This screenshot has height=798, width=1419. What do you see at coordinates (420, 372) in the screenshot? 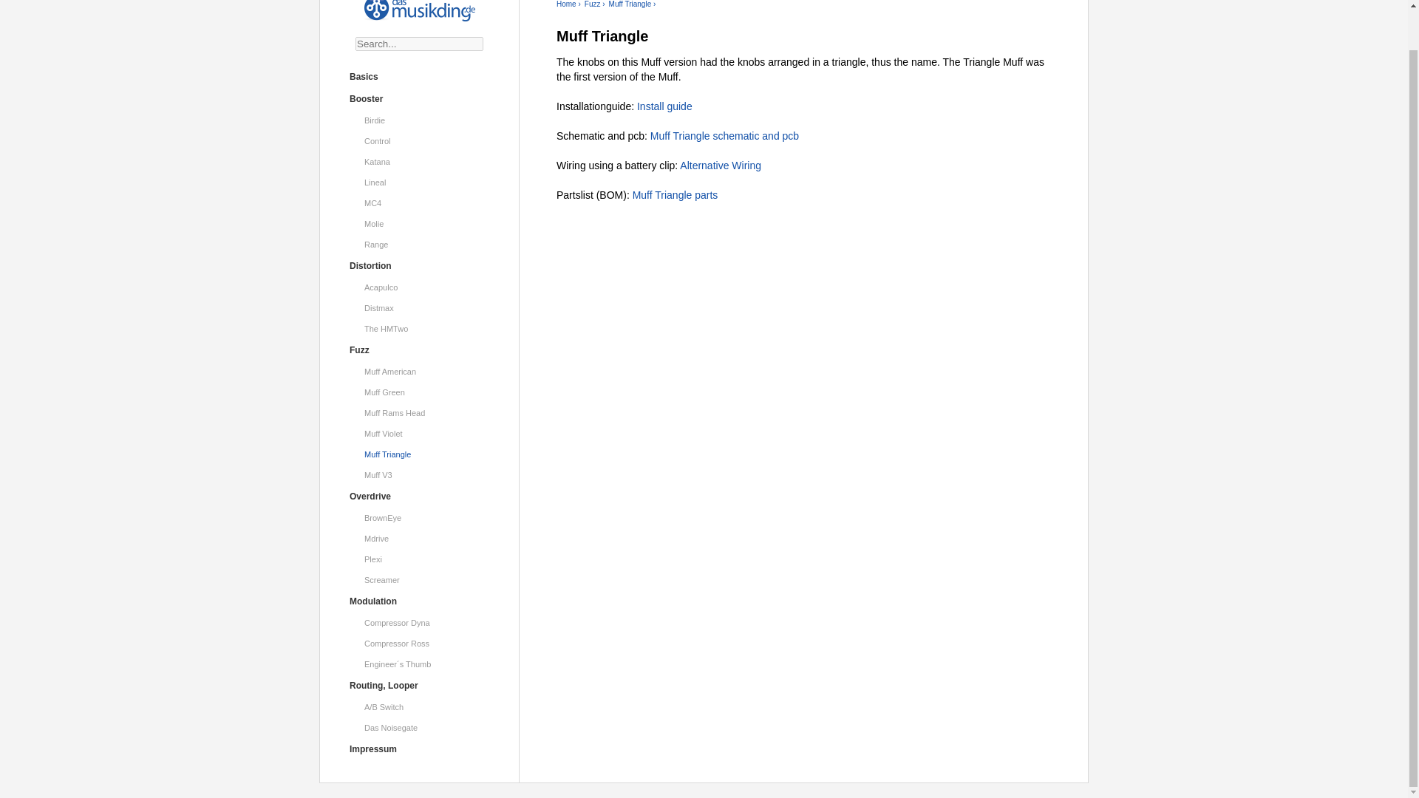
I see `Muff American` at bounding box center [420, 372].